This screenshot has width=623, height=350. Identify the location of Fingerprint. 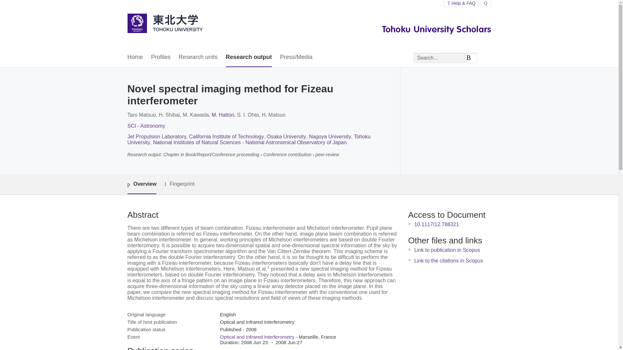
(179, 184).